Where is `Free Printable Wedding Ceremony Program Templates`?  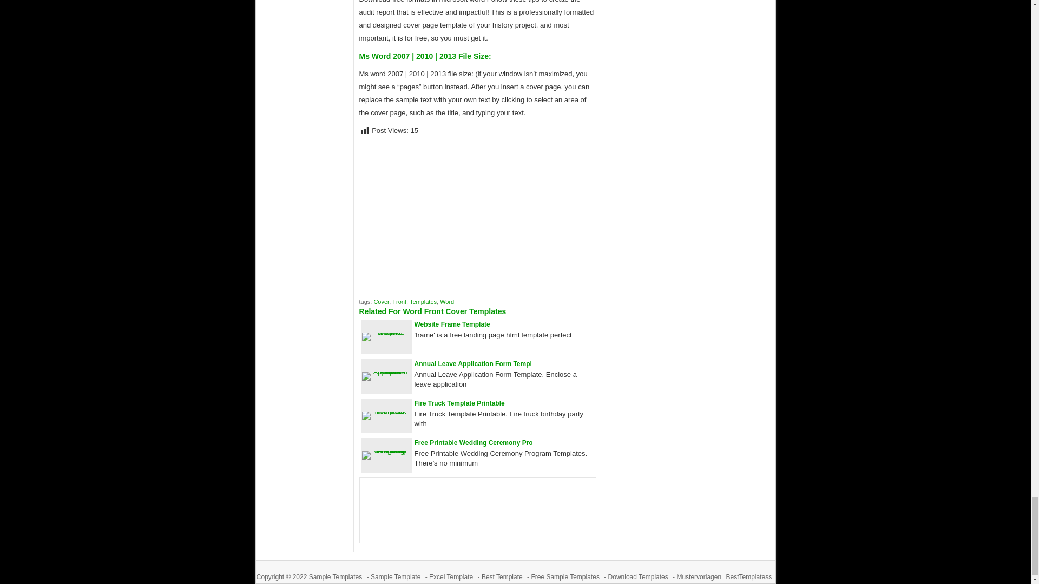 Free Printable Wedding Ceremony Program Templates is located at coordinates (386, 451).